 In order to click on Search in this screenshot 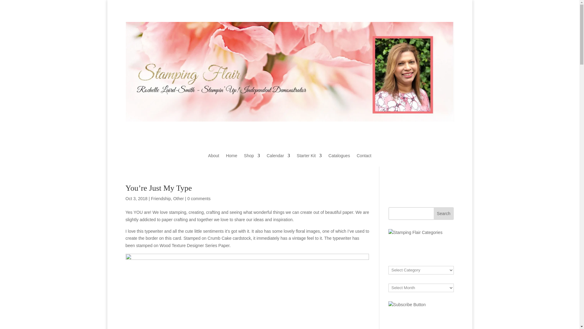, I will do `click(443, 214)`.